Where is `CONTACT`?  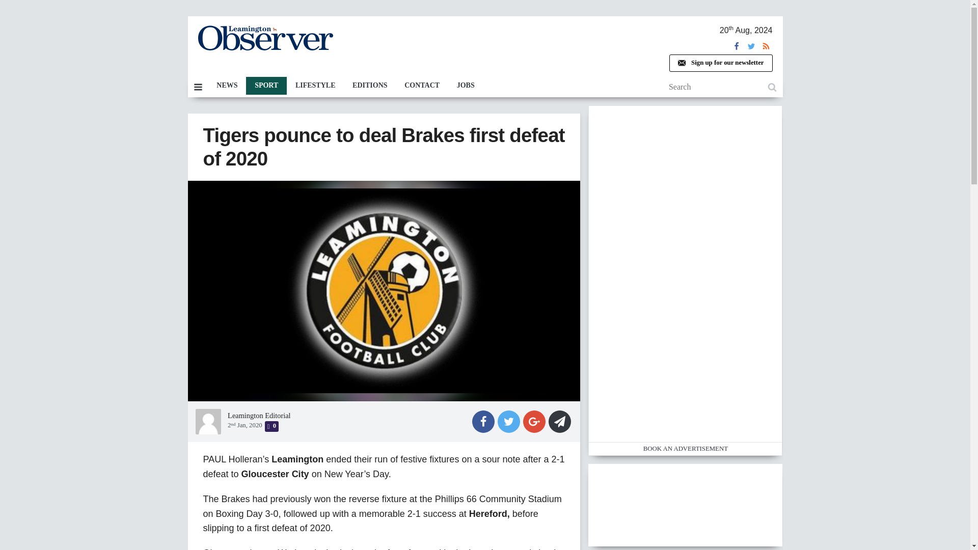
CONTACT is located at coordinates (422, 86).